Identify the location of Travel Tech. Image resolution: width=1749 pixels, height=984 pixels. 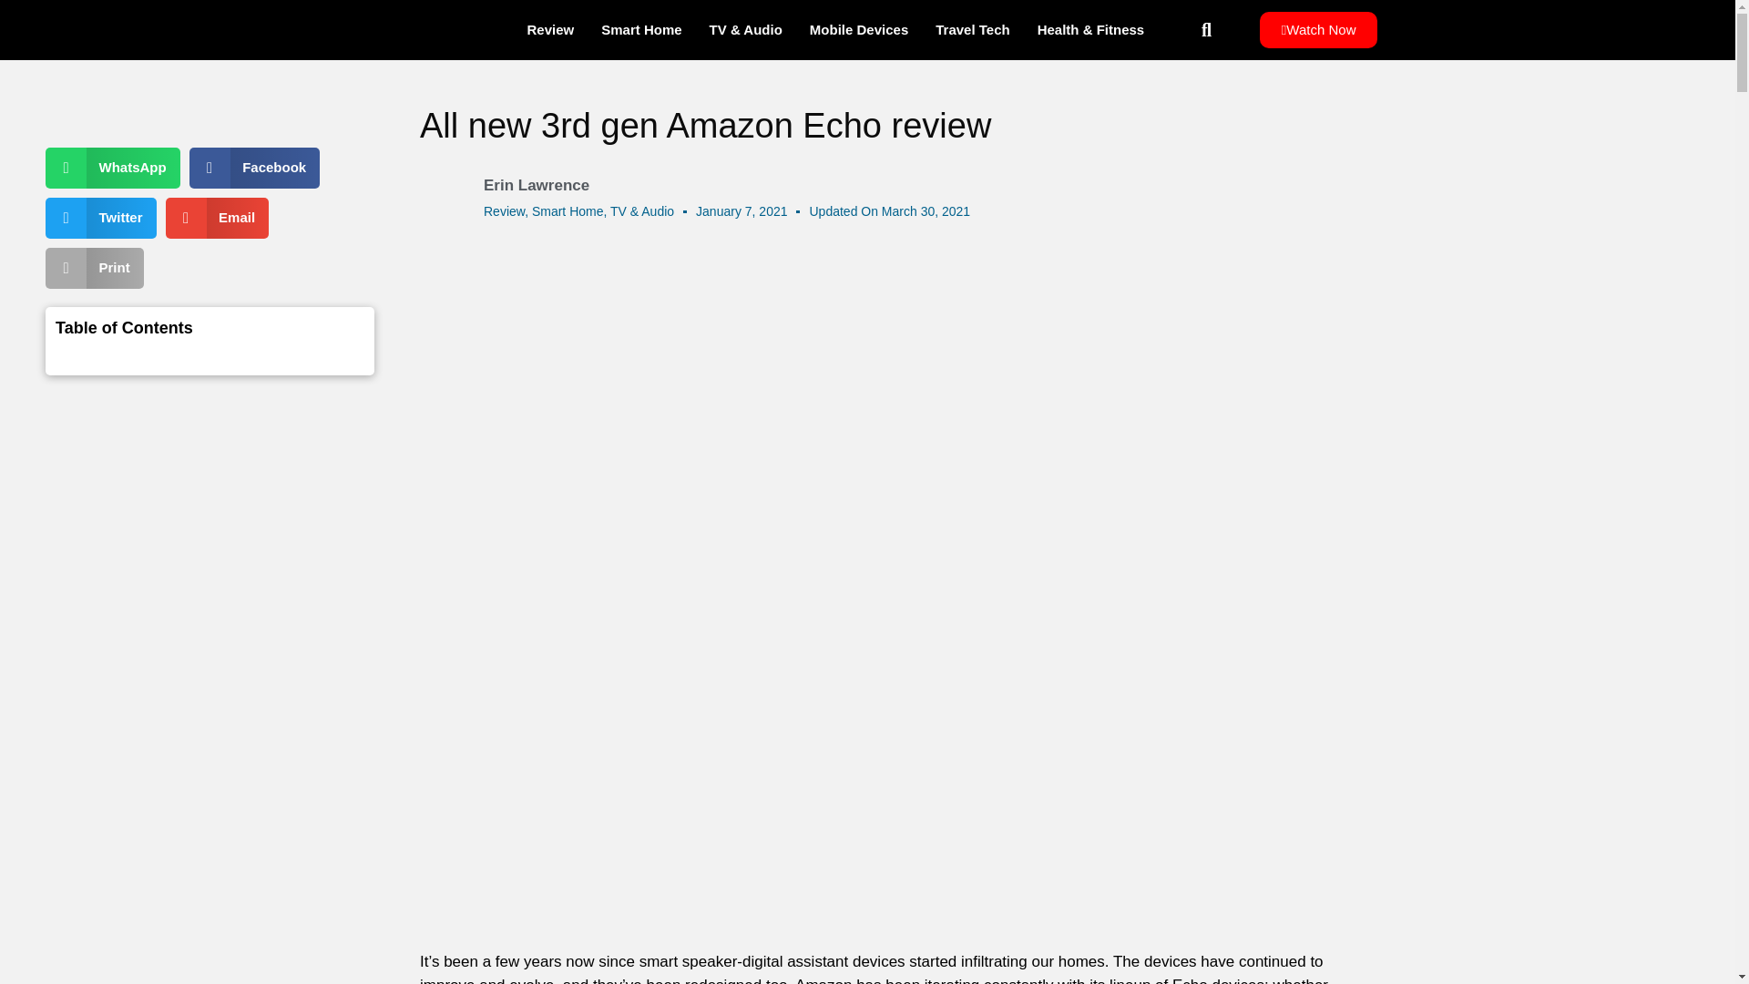
(972, 29).